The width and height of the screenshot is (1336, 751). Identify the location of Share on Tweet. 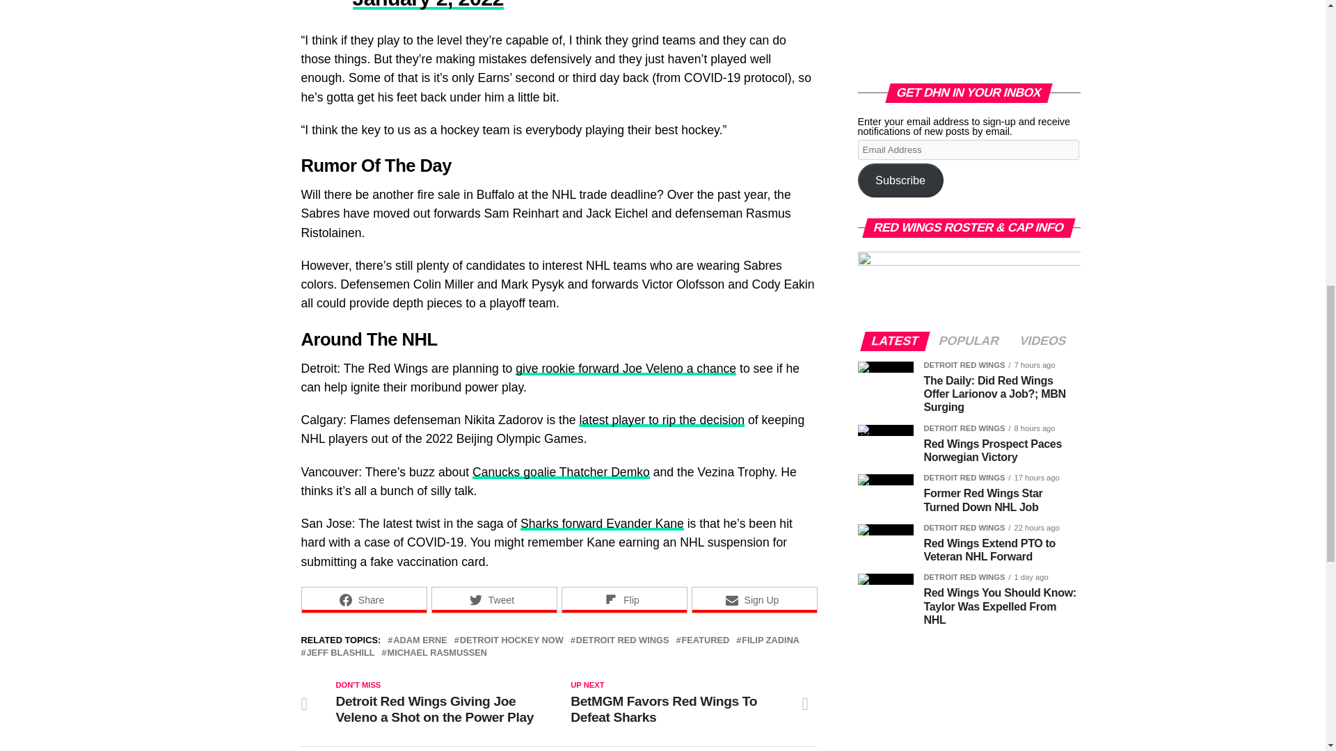
(494, 599).